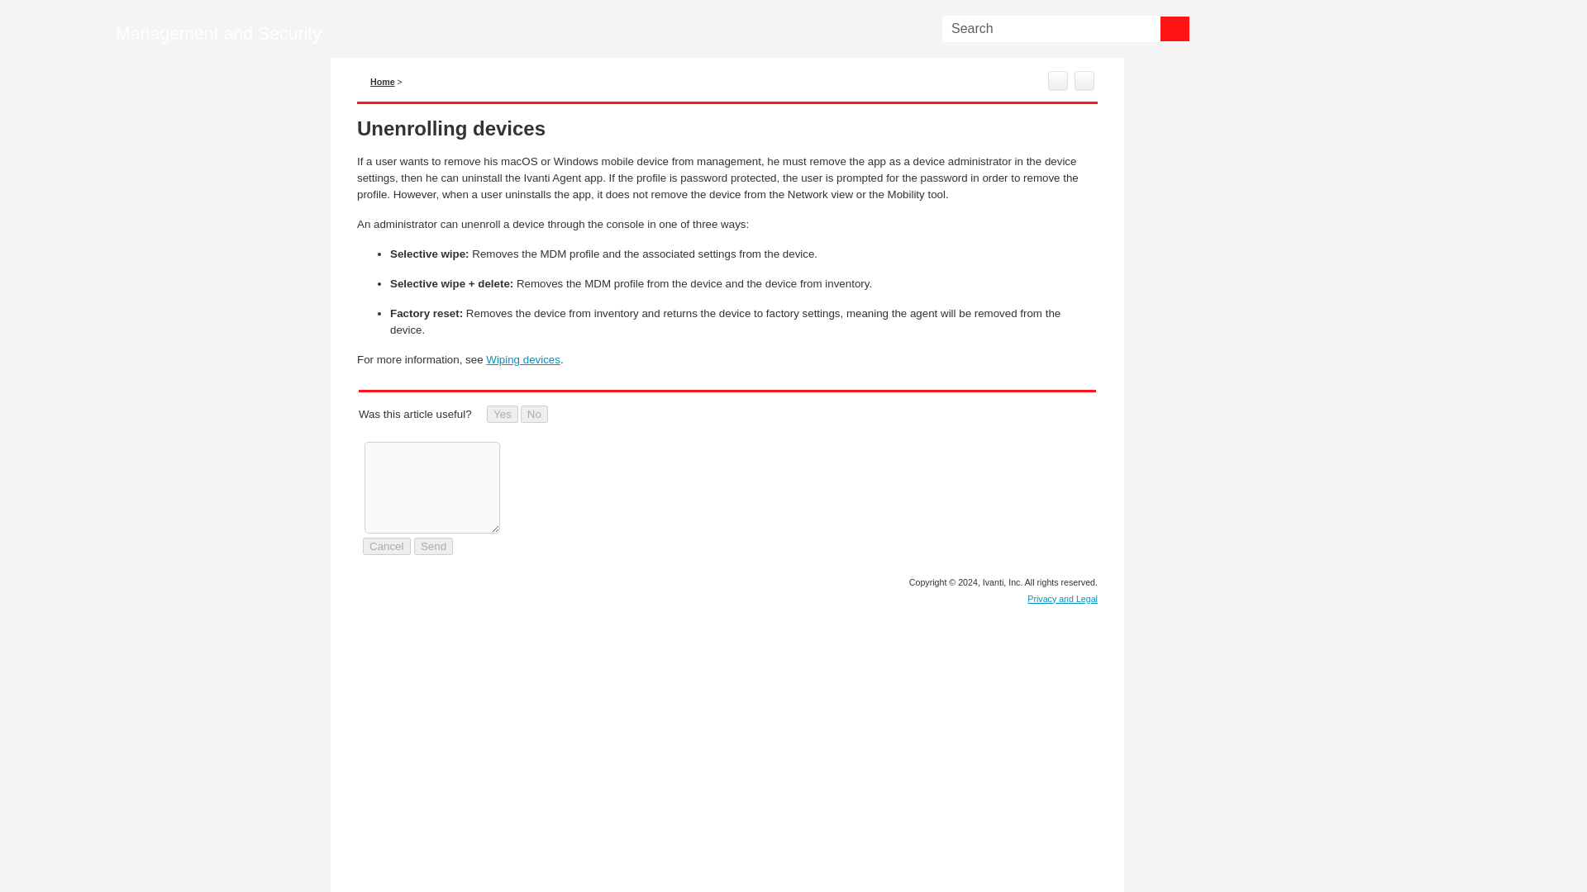 This screenshot has height=892, width=1587. I want to click on Privacy and Legal, so click(1062, 599).